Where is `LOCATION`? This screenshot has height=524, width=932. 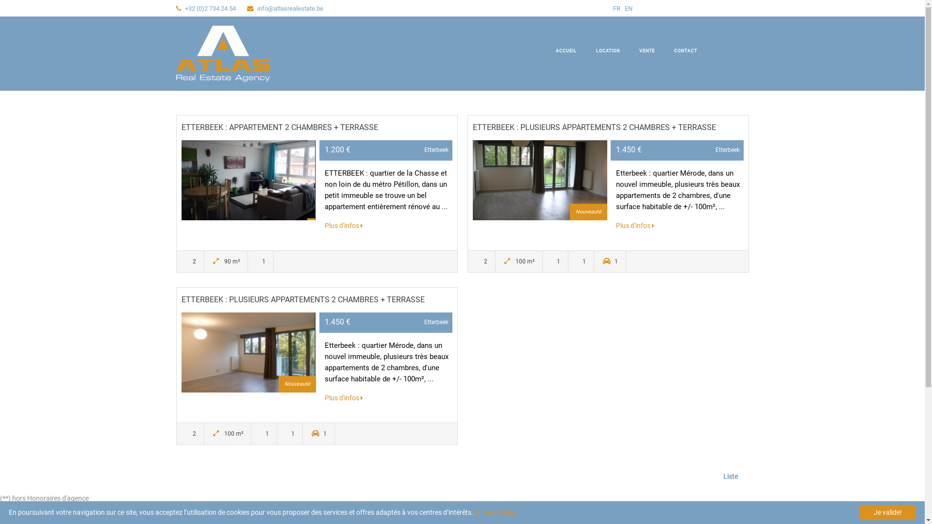 LOCATION is located at coordinates (608, 51).